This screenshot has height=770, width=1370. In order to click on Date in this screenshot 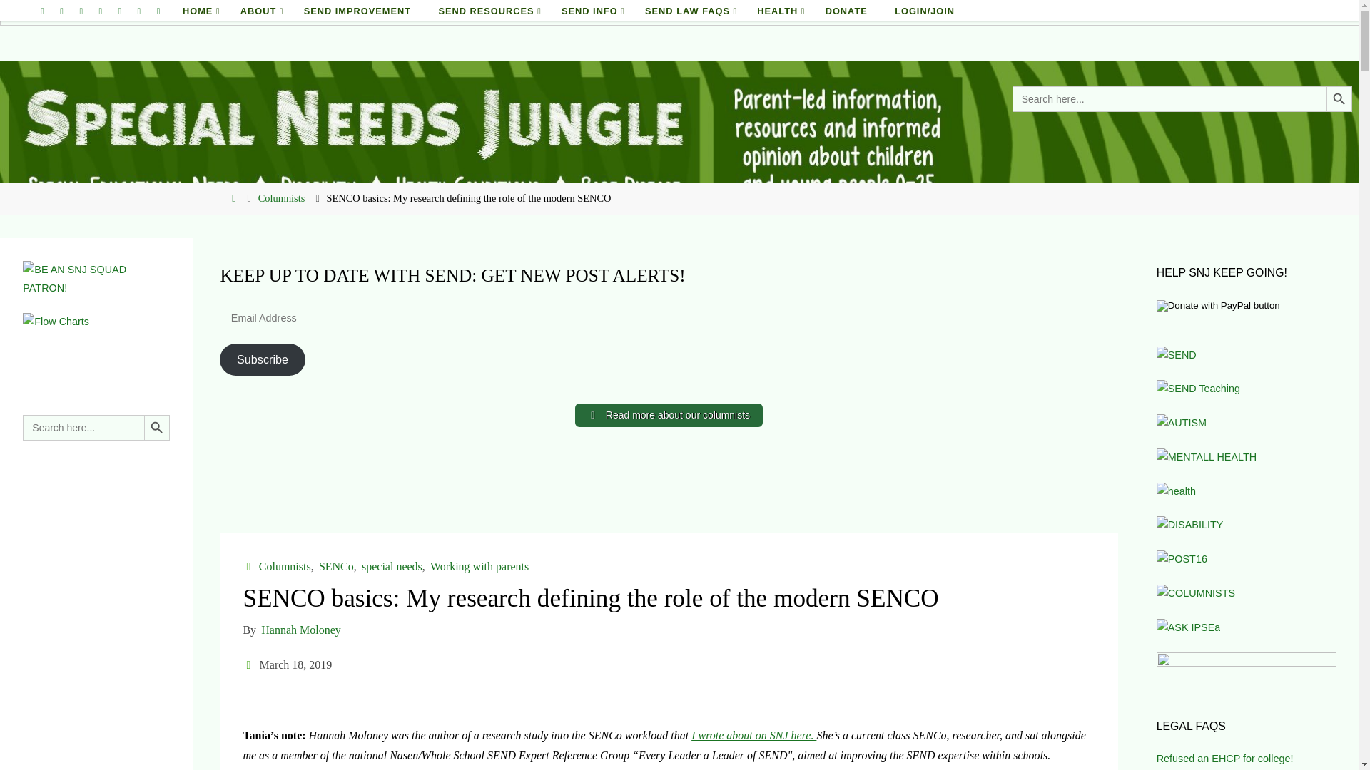, I will do `click(249, 664)`.